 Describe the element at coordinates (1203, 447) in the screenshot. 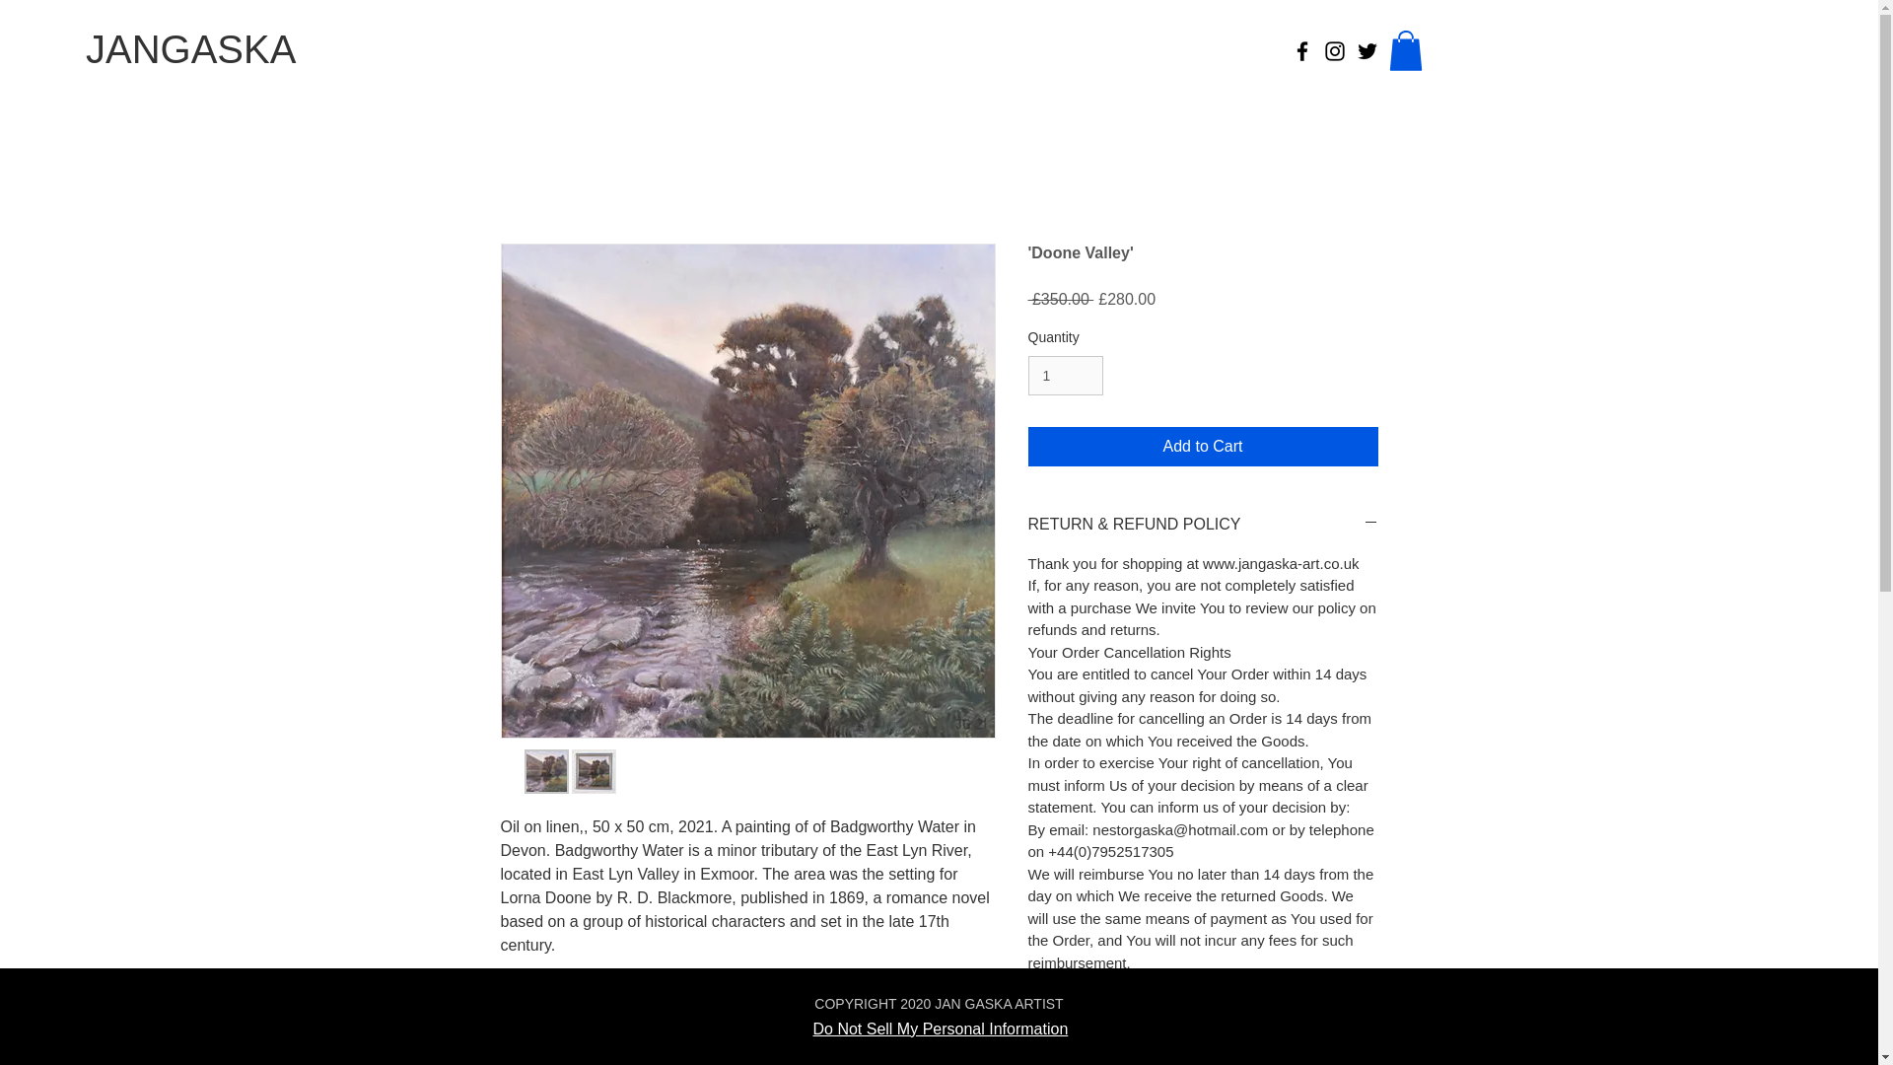

I see `Add to Cart` at that location.